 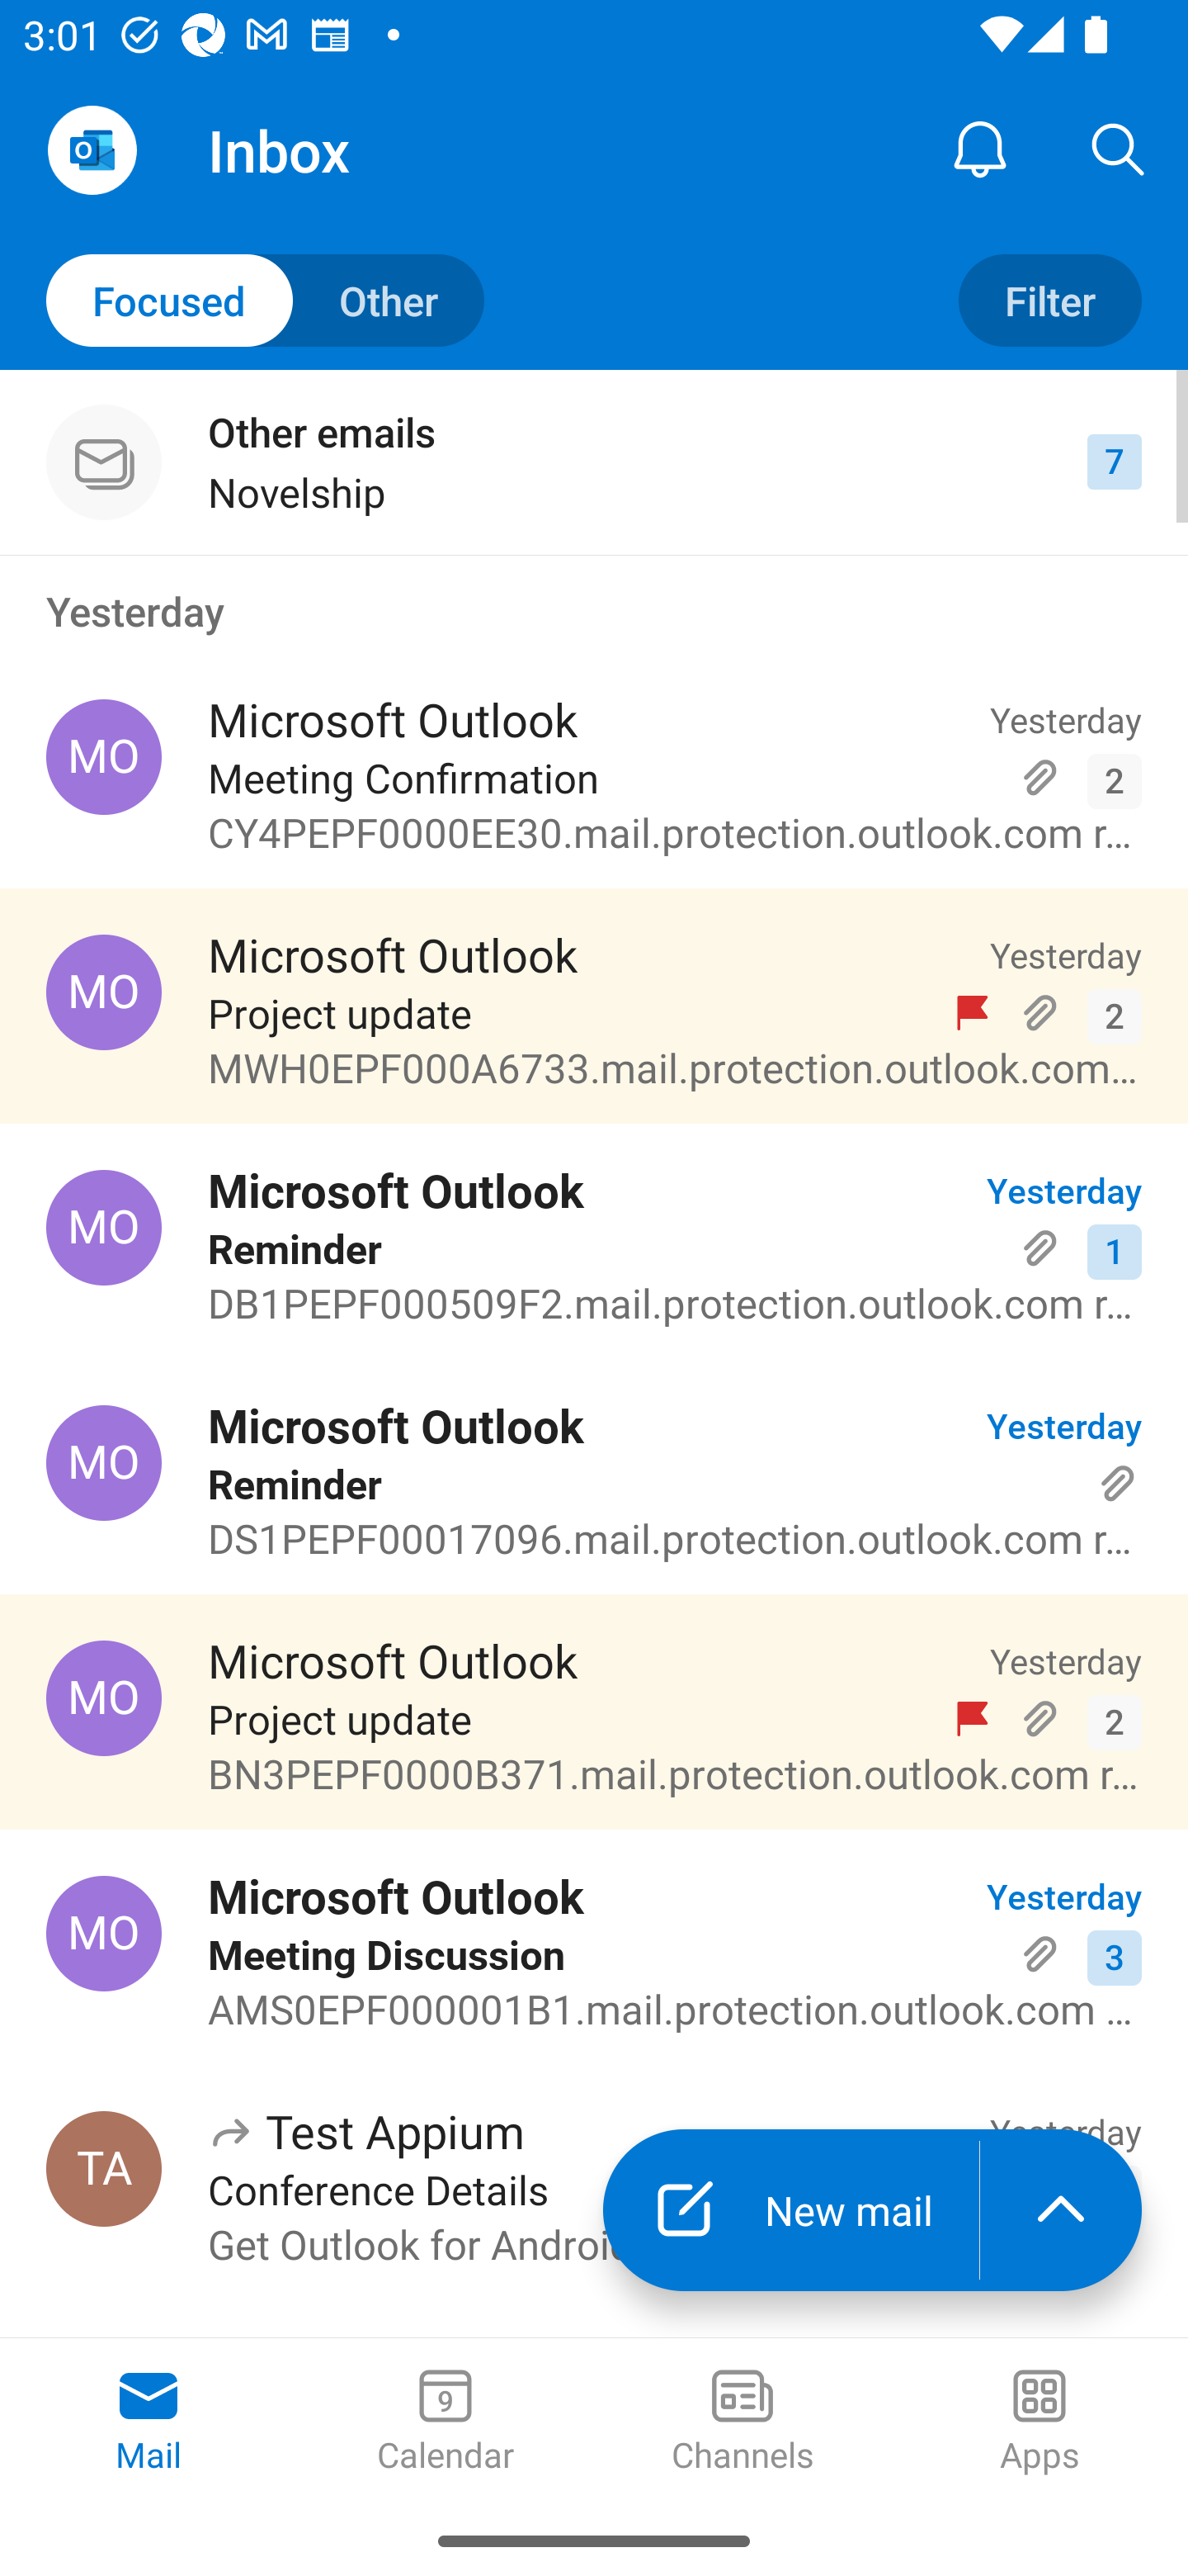 I want to click on launch the extended action menu, so click(x=1061, y=2209).